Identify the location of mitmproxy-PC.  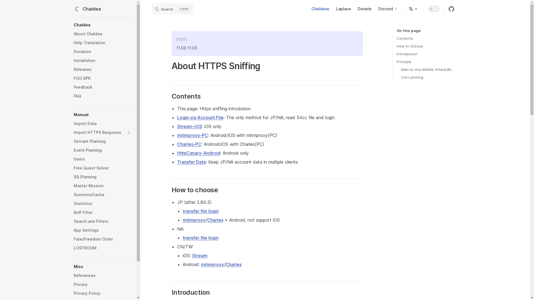
(192, 135).